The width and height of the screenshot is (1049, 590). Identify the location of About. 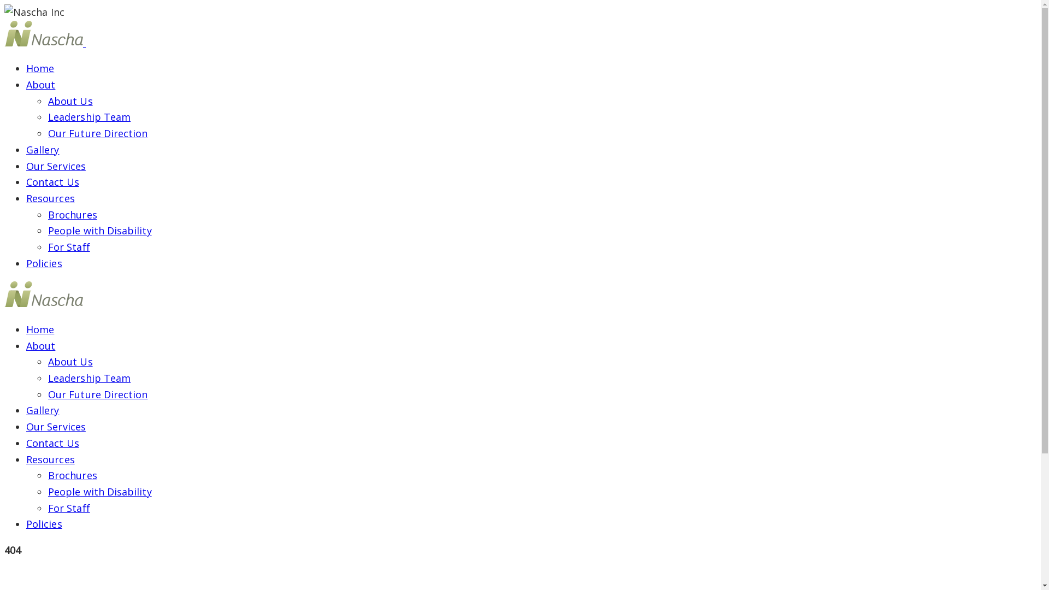
(40, 85).